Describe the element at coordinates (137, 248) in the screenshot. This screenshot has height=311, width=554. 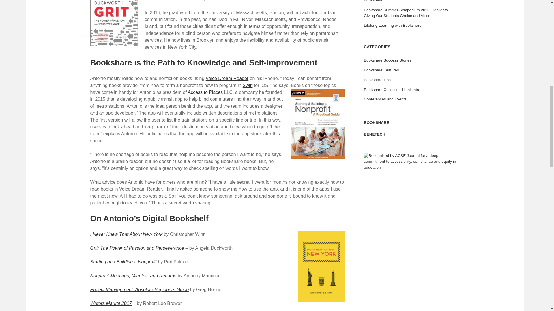
I see `Grit: The Power of Passion and Perseverance` at that location.